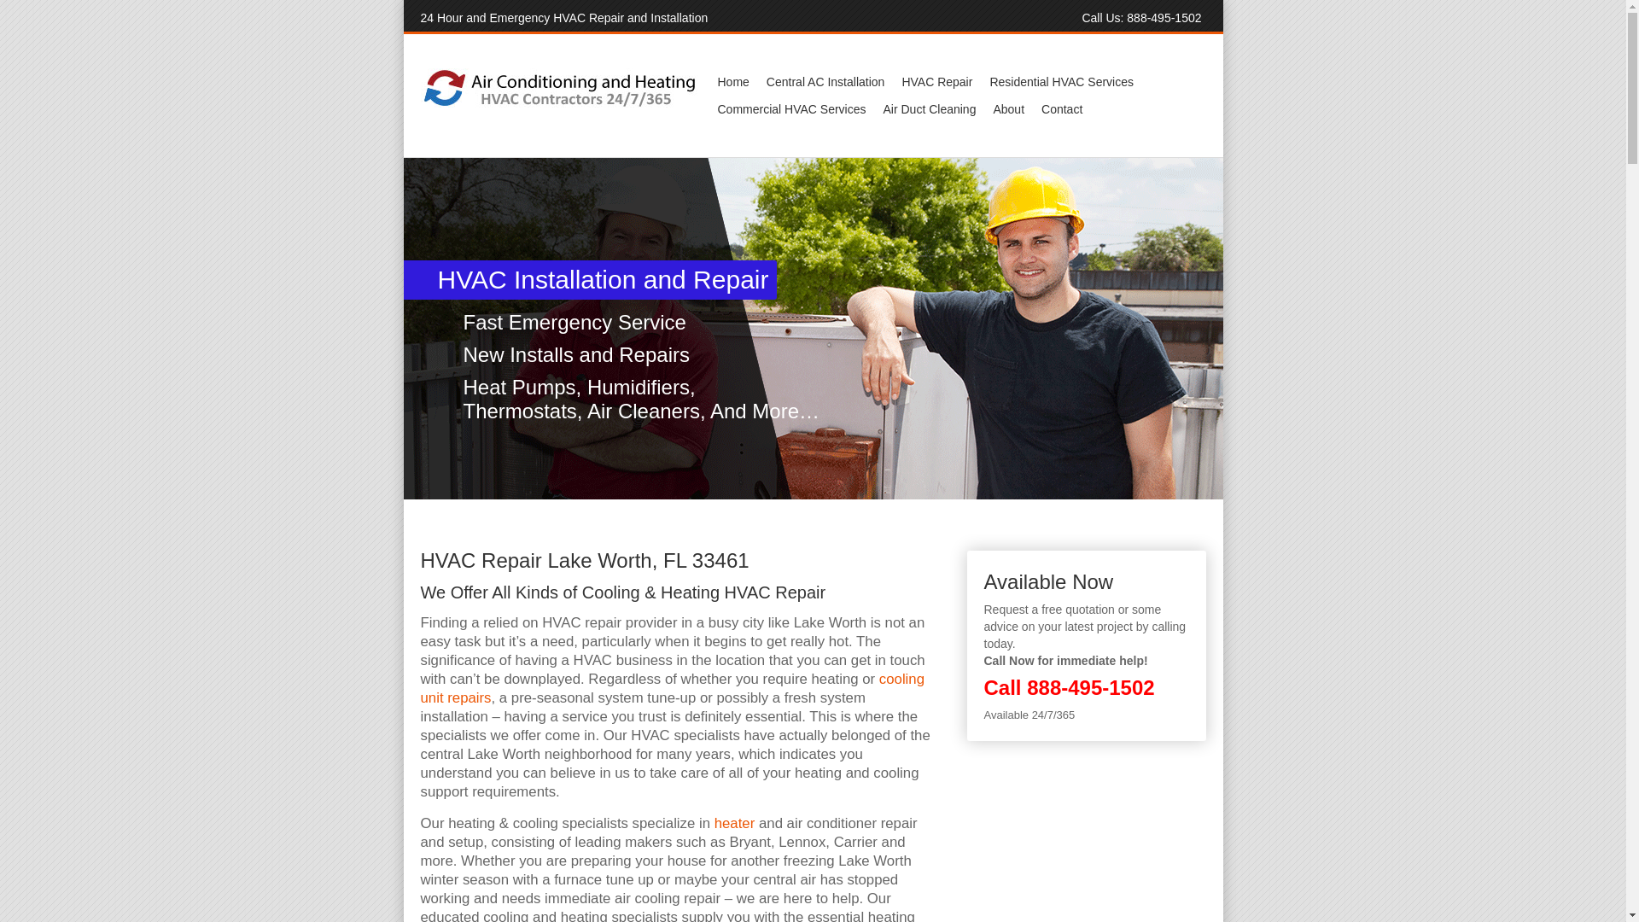 This screenshot has height=922, width=1639. Describe the element at coordinates (1062, 109) in the screenshot. I see `Contact` at that location.